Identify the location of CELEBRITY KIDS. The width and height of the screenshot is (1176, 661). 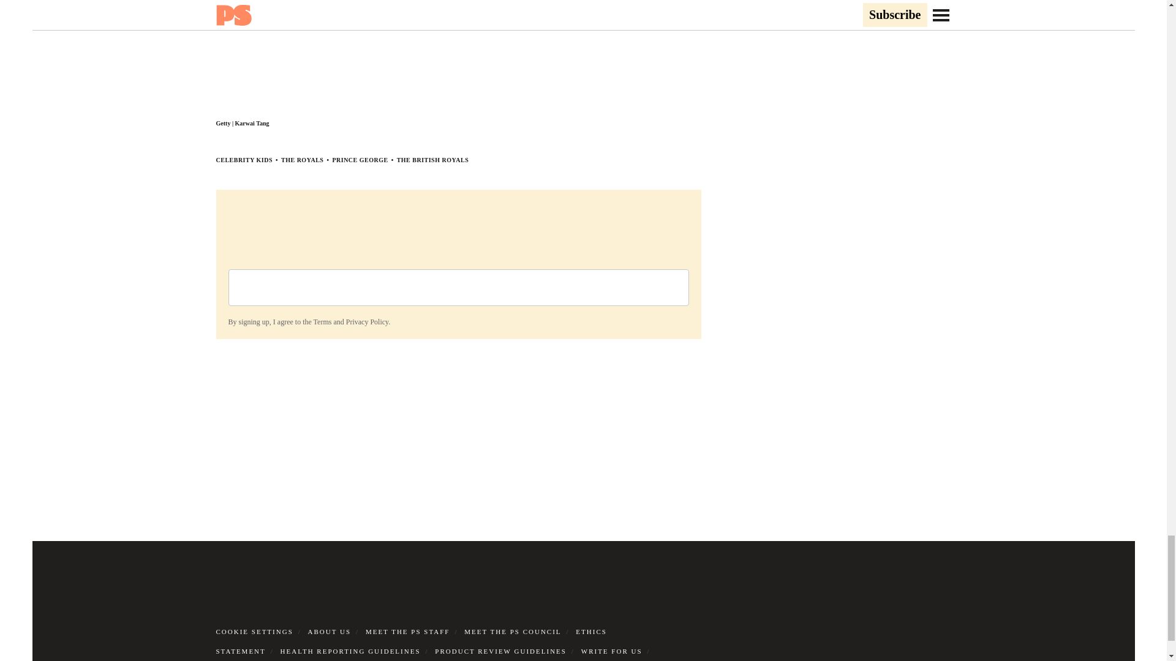
(244, 159).